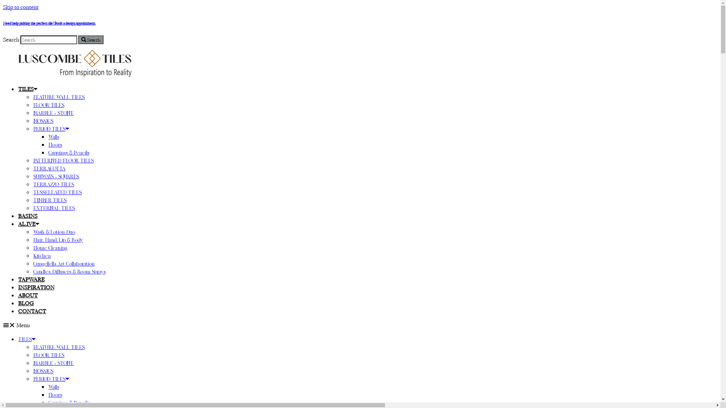  What do you see at coordinates (51, 379) in the screenshot?
I see `PERIOD TILES` at bounding box center [51, 379].